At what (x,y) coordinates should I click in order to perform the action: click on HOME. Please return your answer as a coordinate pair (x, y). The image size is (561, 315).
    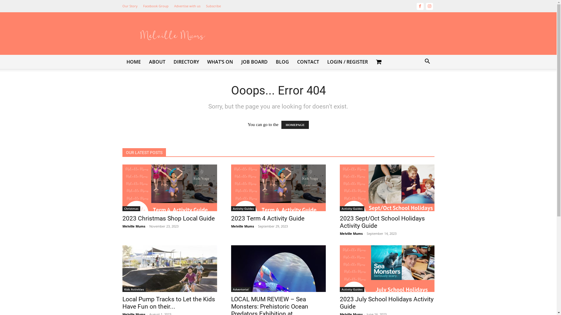
    Looking at the image, I should click on (133, 62).